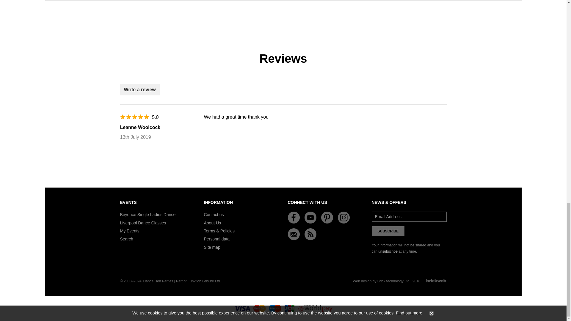 Image resolution: width=571 pixels, height=321 pixels. What do you see at coordinates (126, 239) in the screenshot?
I see `Find the event you are looking for` at bounding box center [126, 239].